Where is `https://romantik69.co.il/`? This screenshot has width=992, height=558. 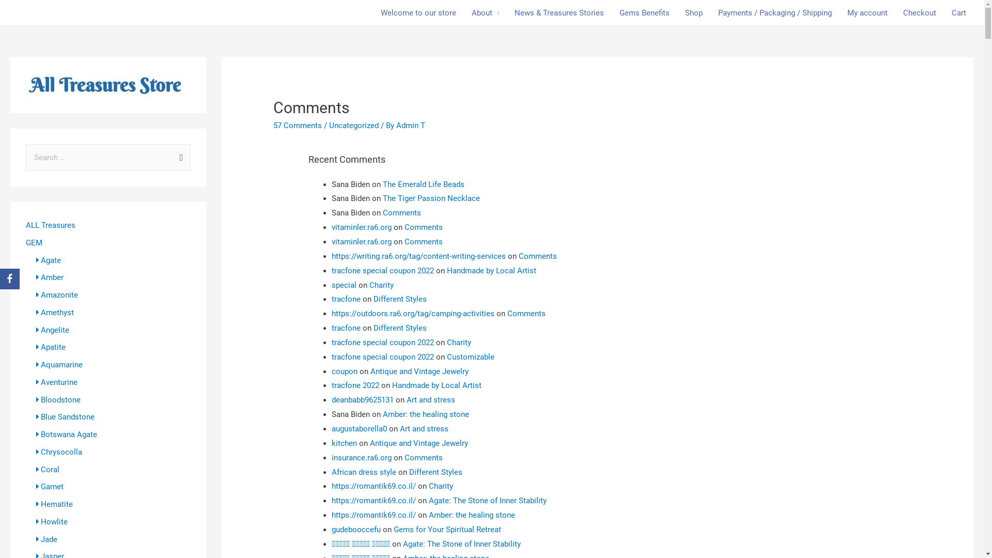
https://romantik69.co.il/ is located at coordinates (374, 501).